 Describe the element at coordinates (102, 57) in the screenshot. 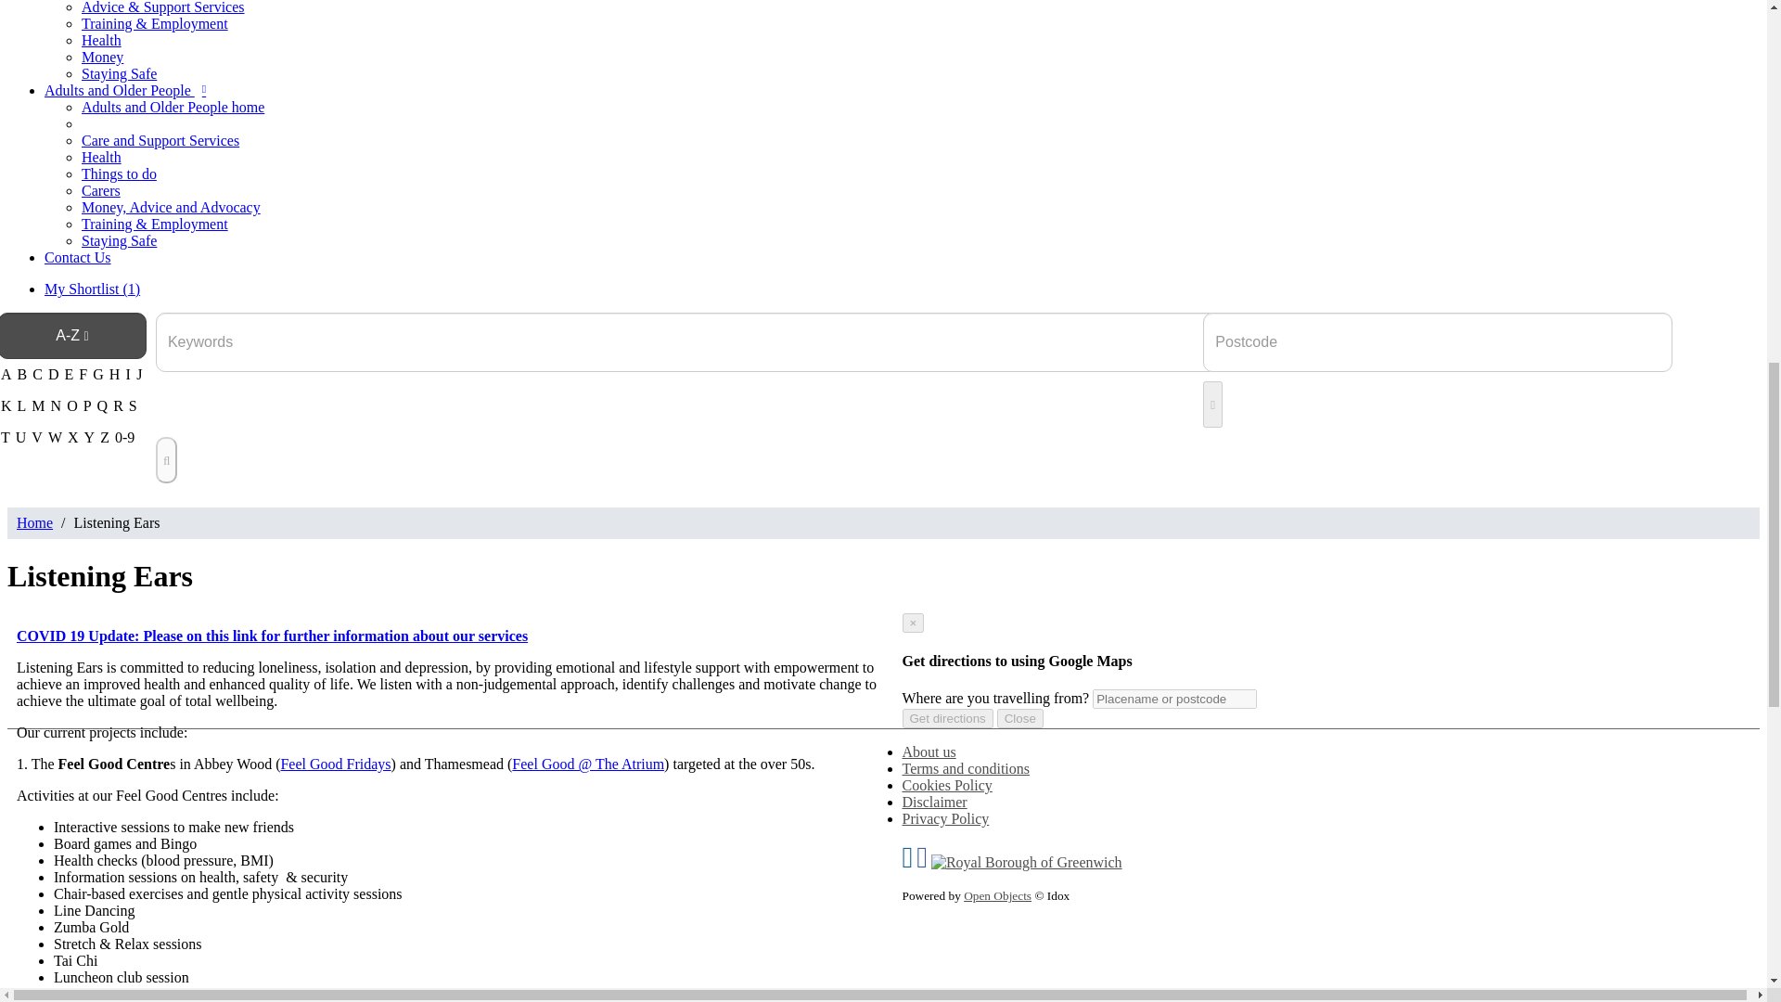

I see `Money` at that location.